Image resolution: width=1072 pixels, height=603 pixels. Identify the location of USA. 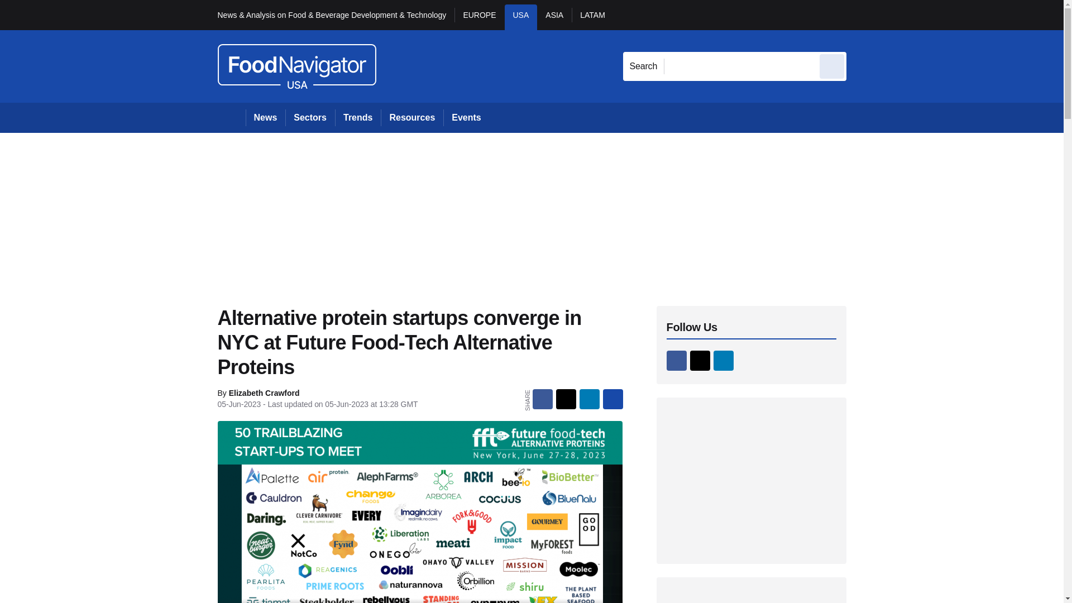
(521, 17).